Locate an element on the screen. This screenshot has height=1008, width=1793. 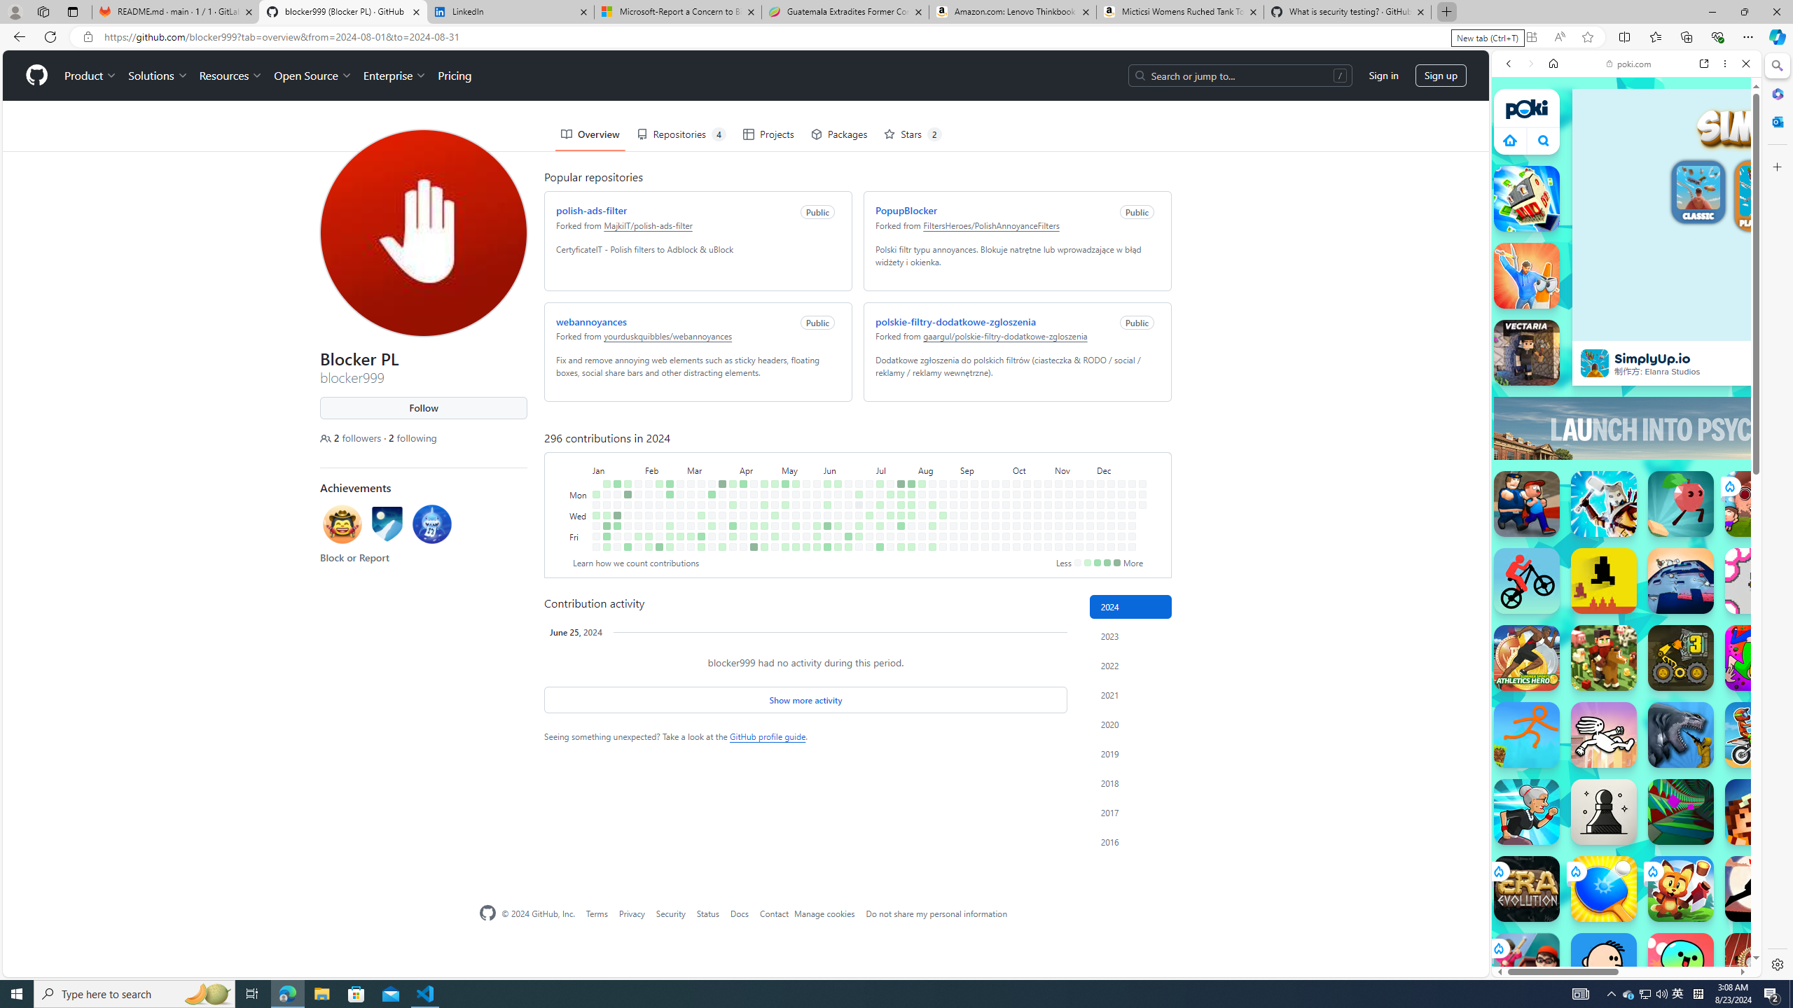
Packages is located at coordinates (839, 134).